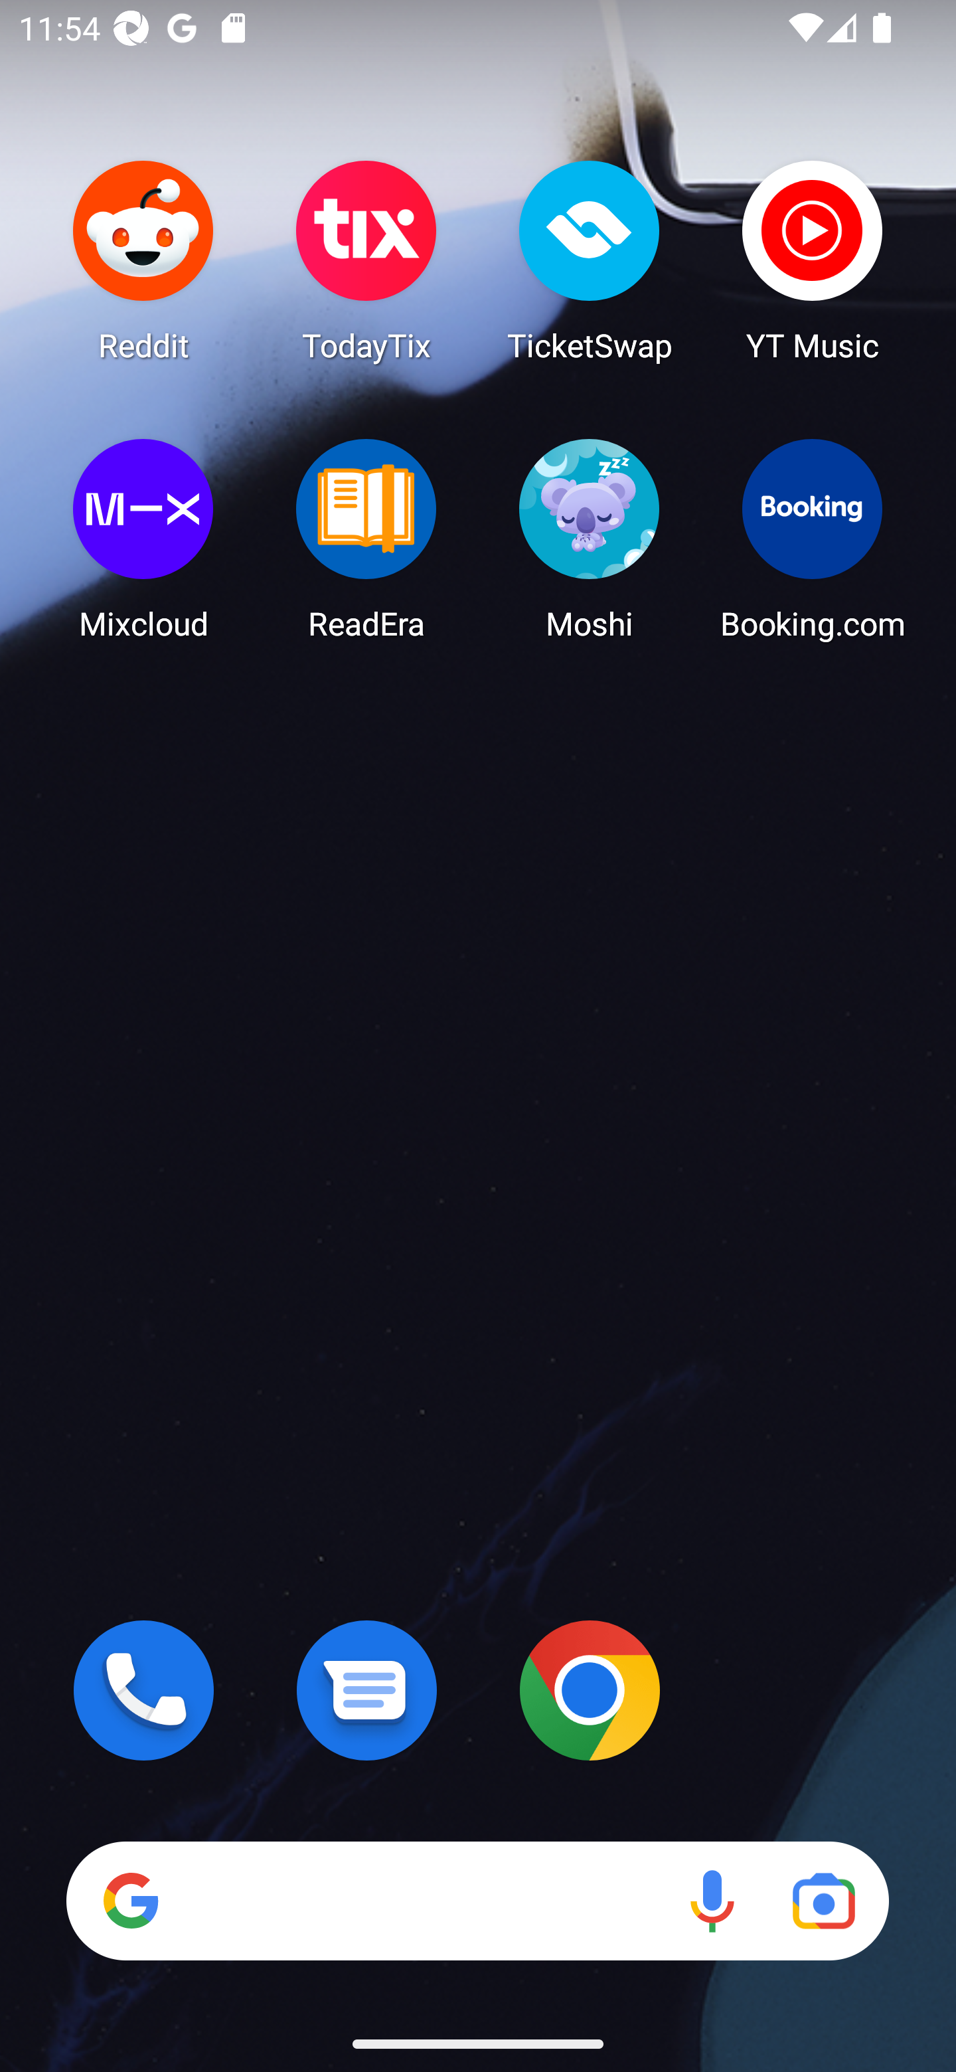 The height and width of the screenshot is (2072, 956). I want to click on Moshi, so click(590, 539).